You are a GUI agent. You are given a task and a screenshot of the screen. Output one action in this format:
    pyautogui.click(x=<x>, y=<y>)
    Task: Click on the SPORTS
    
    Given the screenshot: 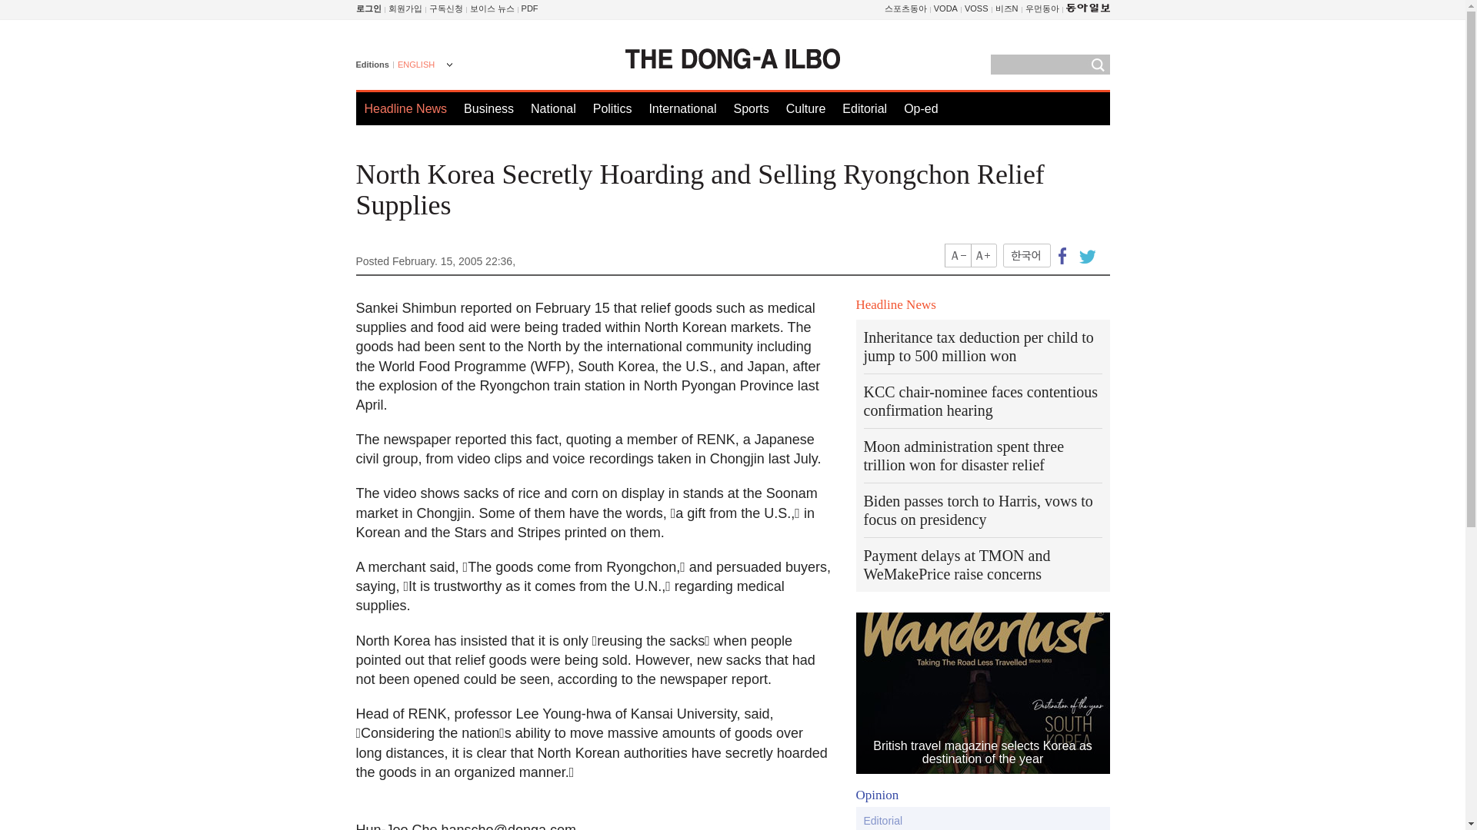 What is the action you would take?
    pyautogui.click(x=906, y=8)
    